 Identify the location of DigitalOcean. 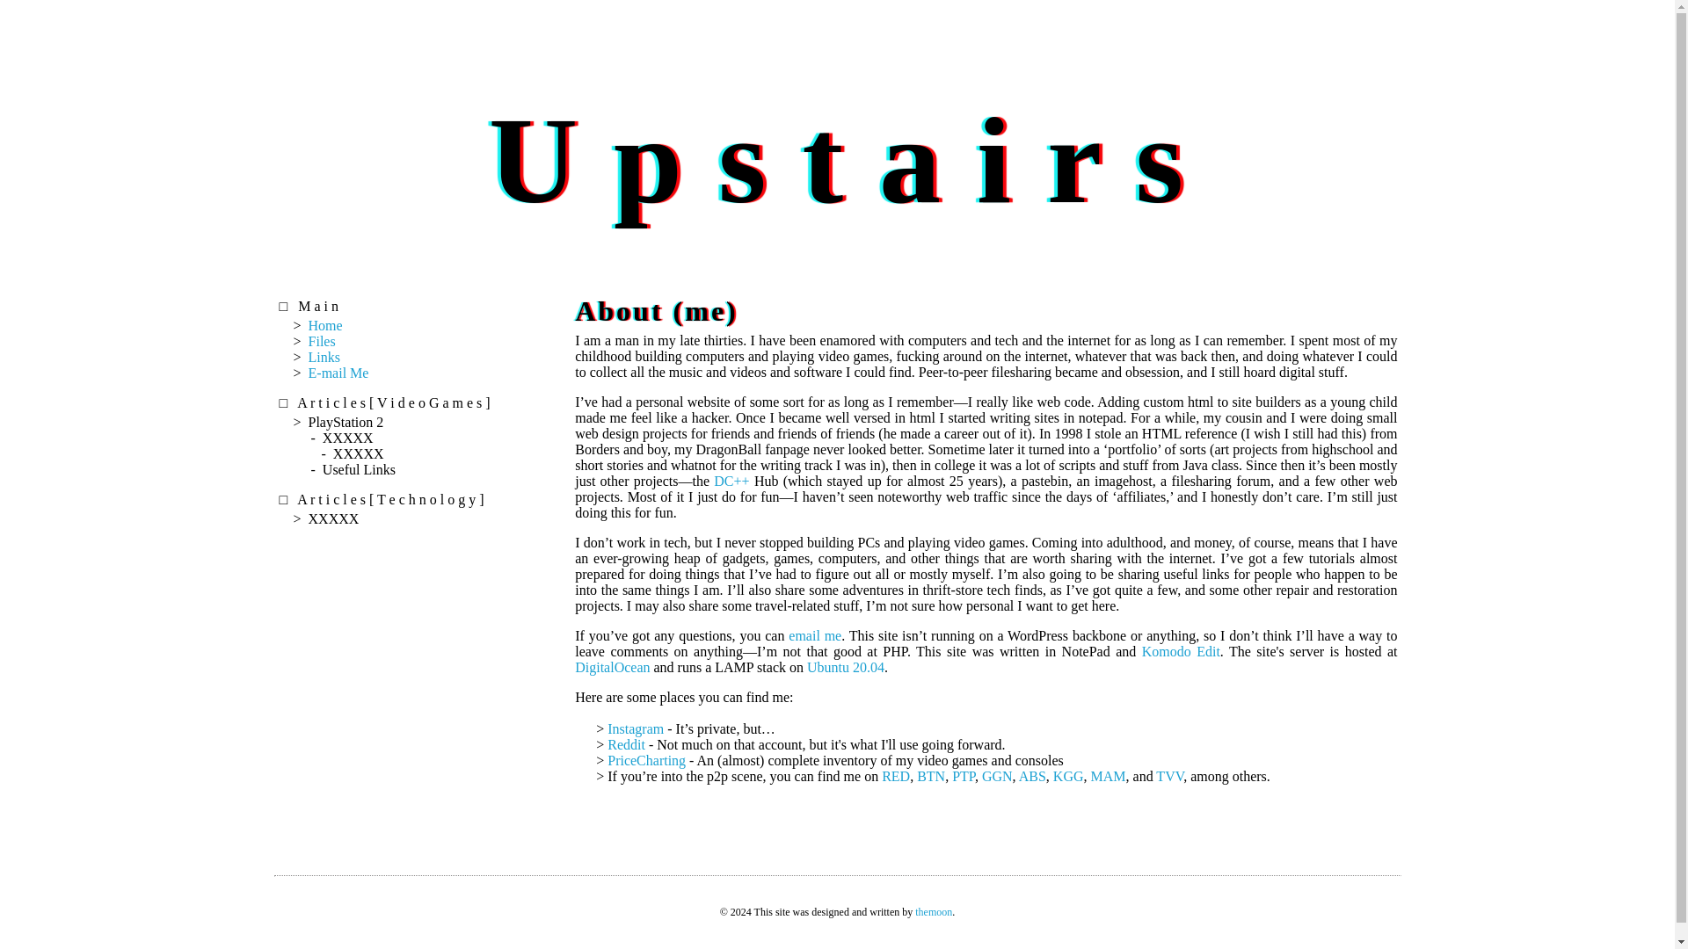
(612, 666).